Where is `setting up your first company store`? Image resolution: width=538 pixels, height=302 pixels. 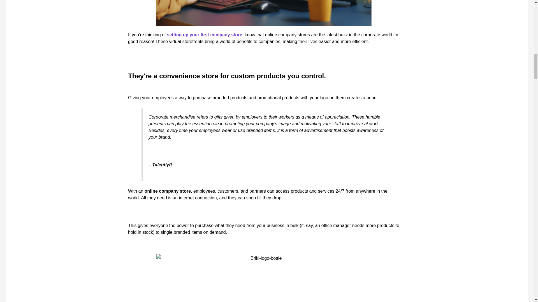
setting up your first company store is located at coordinates (205, 35).